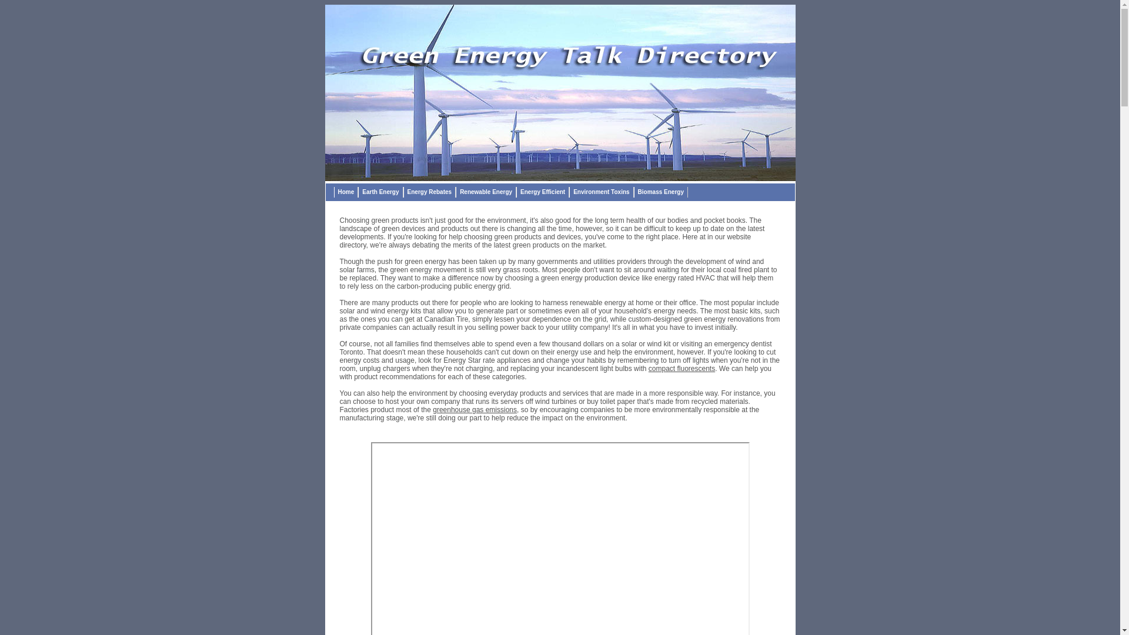 The width and height of the screenshot is (1129, 635). Describe the element at coordinates (661, 192) in the screenshot. I see `Biomass Energy` at that location.